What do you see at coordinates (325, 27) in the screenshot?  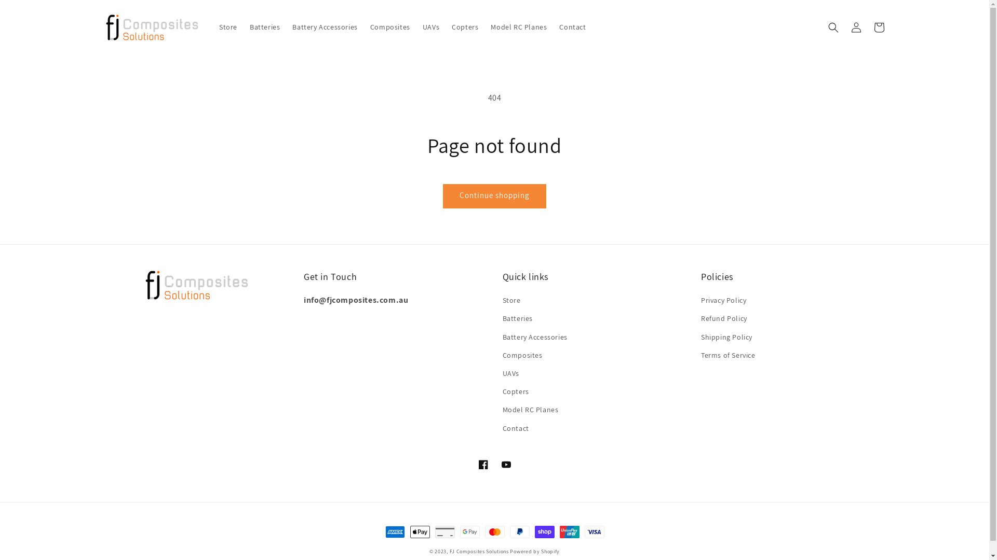 I see `Battery Accessories` at bounding box center [325, 27].